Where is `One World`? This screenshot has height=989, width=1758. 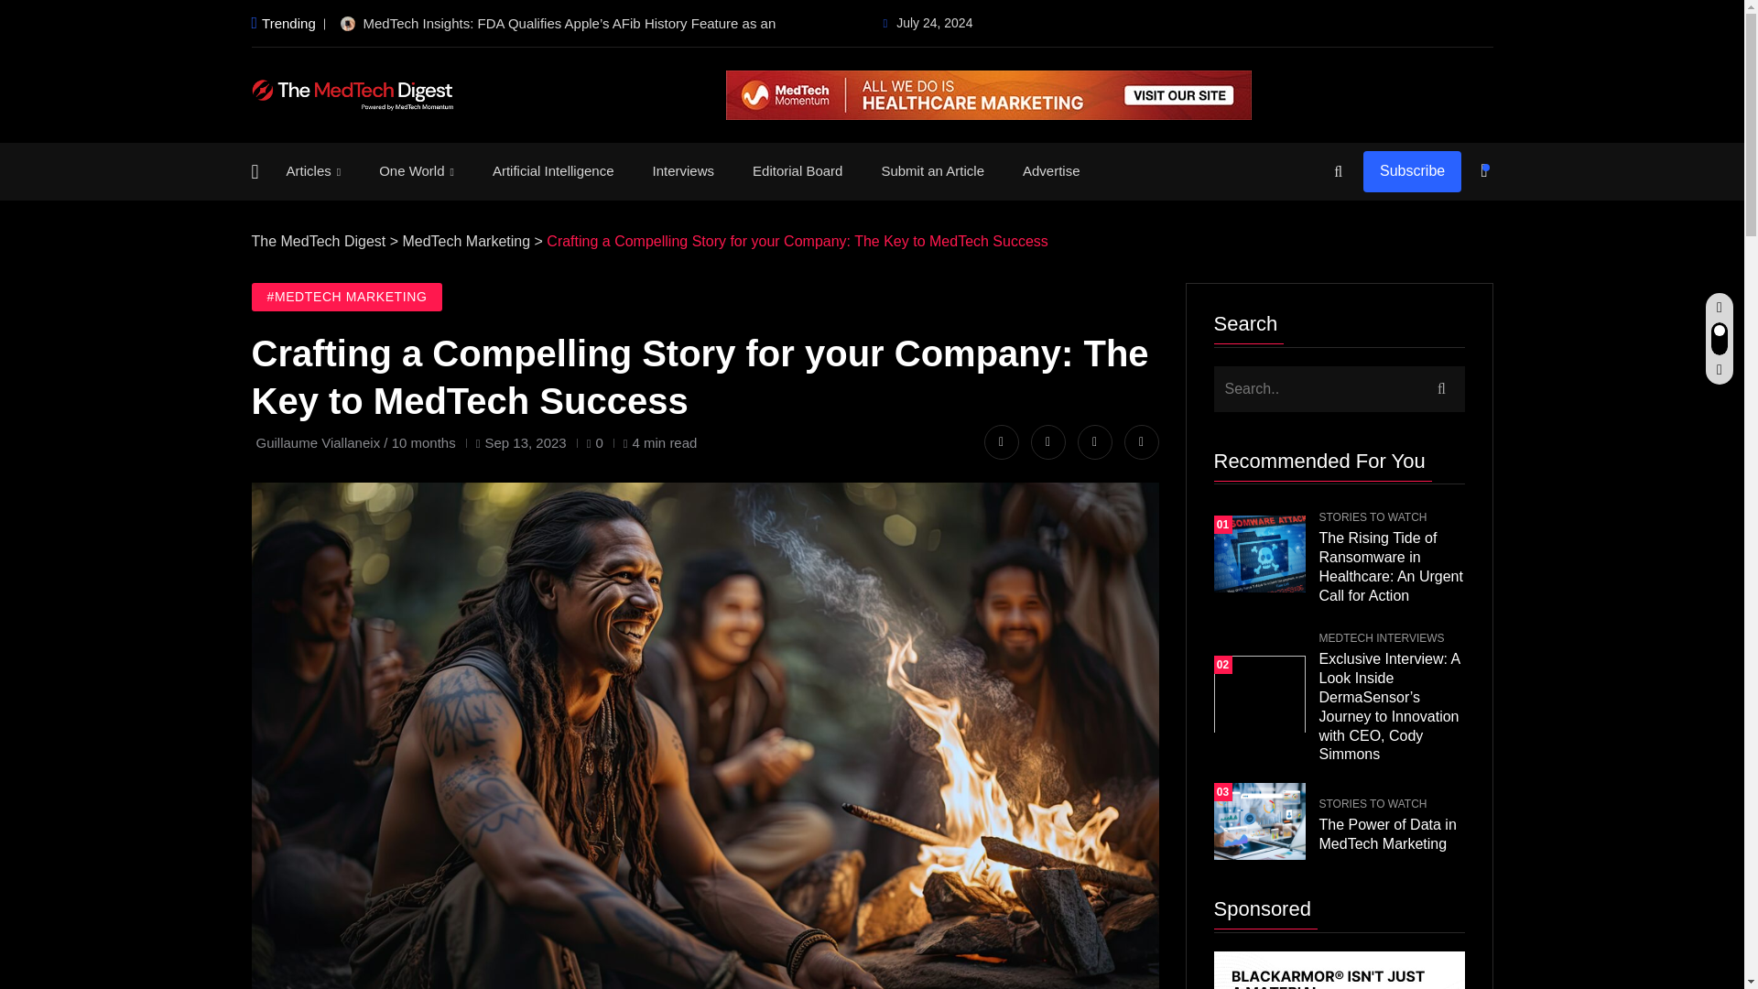 One World is located at coordinates (416, 171).